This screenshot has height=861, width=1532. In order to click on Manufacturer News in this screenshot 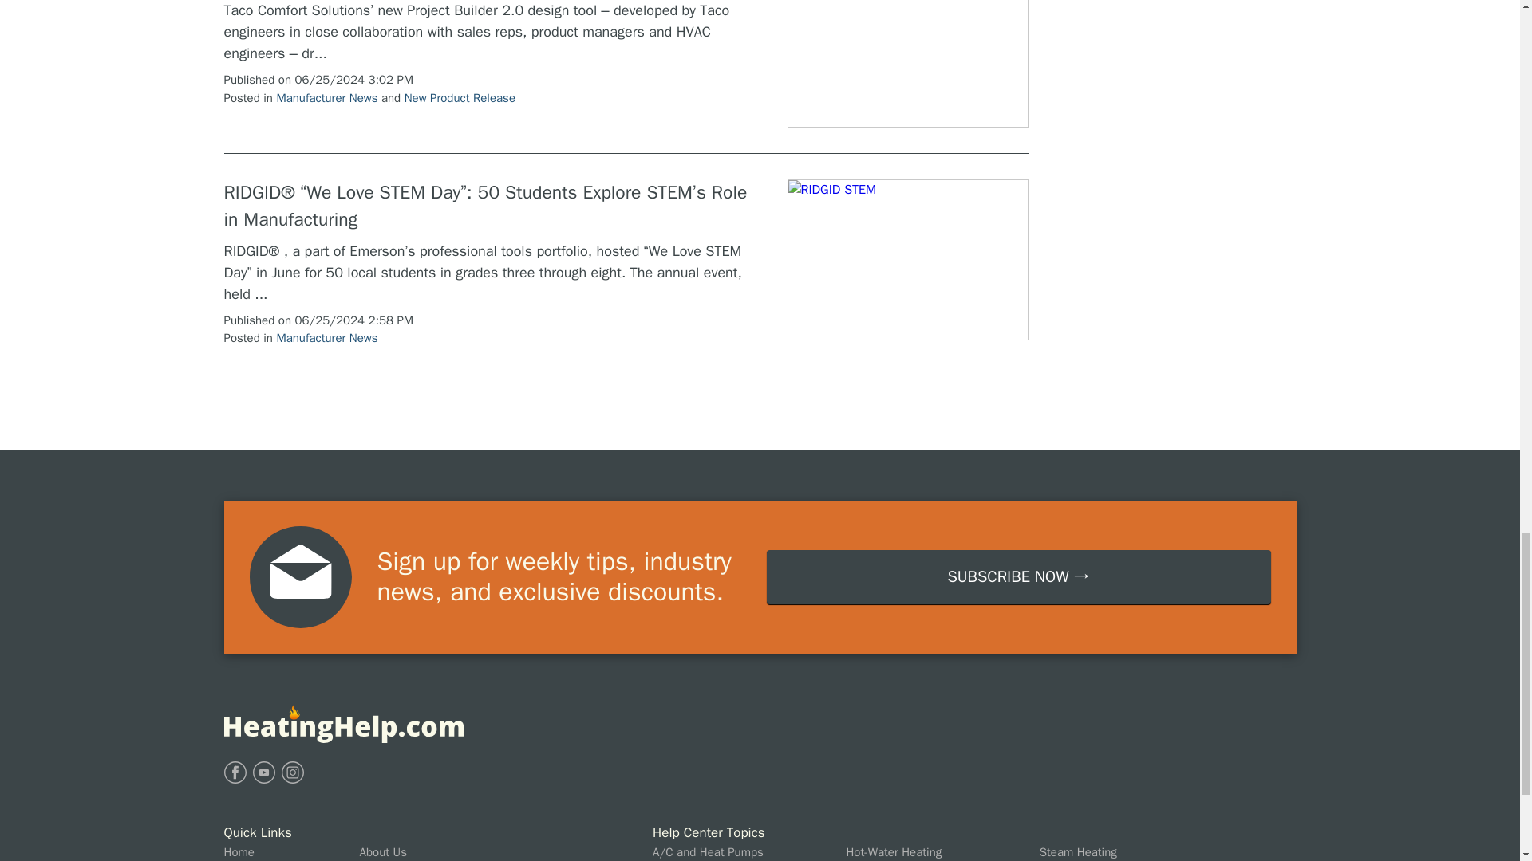, I will do `click(326, 338)`.